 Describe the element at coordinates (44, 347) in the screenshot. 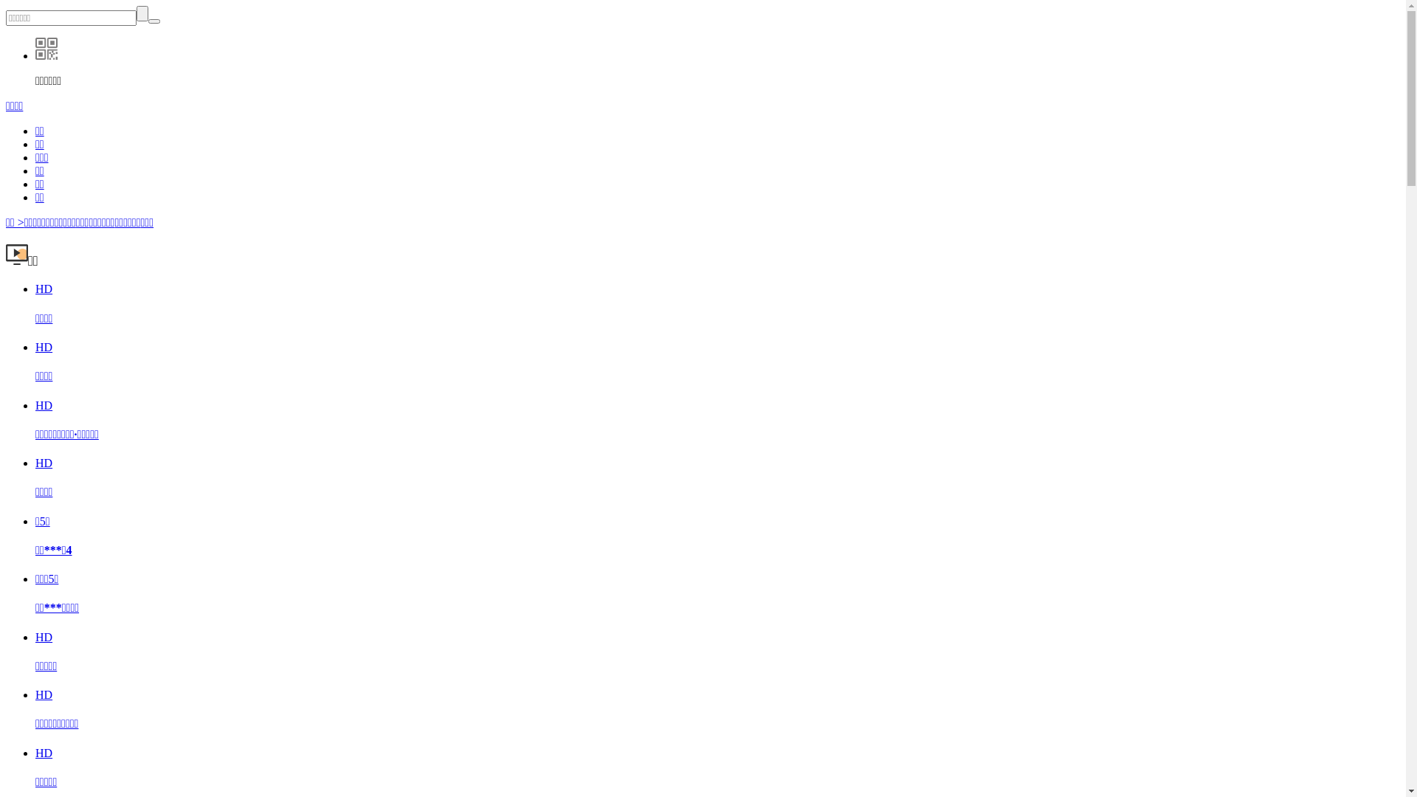

I see `HD` at that location.